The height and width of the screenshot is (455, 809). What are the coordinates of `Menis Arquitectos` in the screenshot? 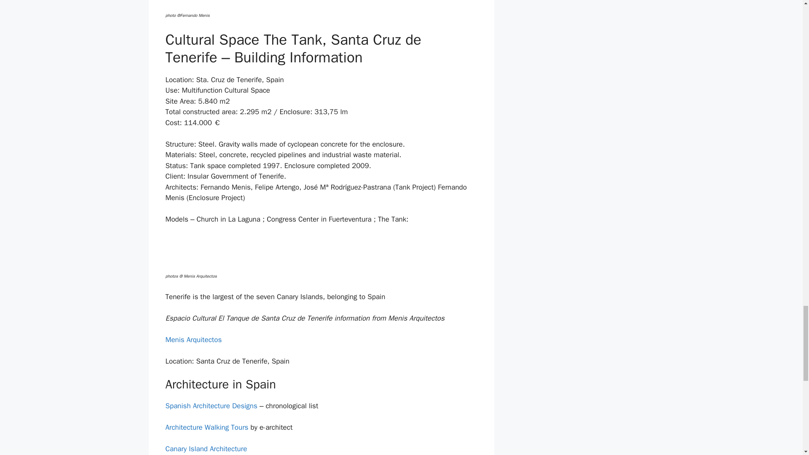 It's located at (193, 340).